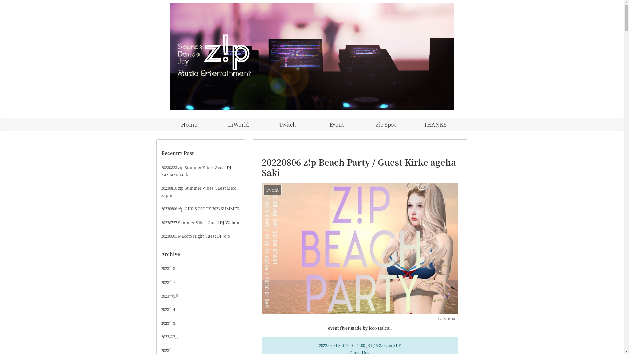  Describe the element at coordinates (189, 125) in the screenshot. I see `Home` at that location.